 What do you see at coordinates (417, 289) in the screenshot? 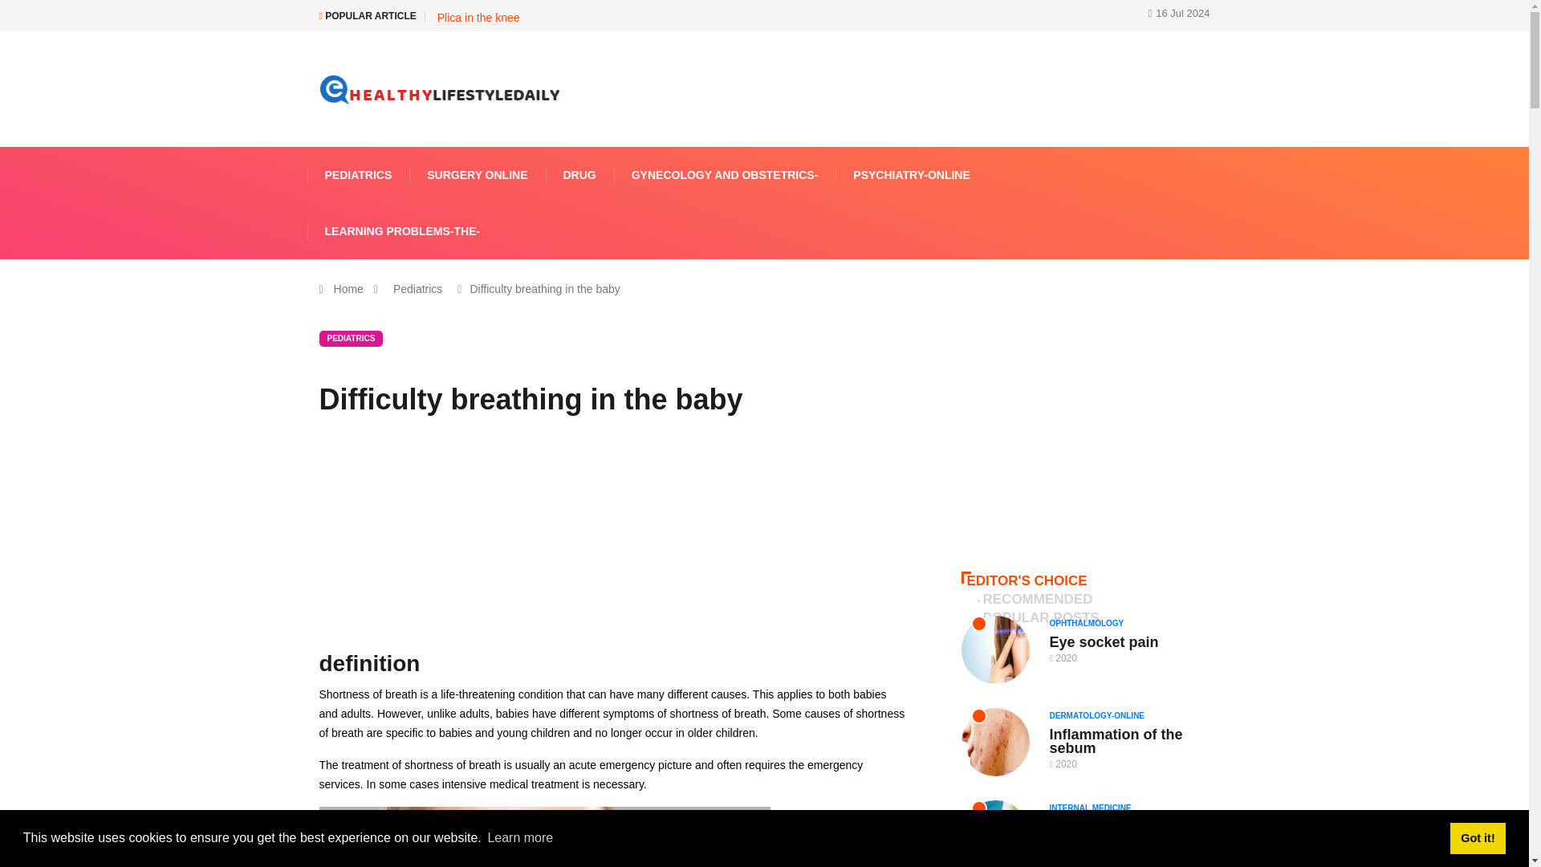
I see `Pediatrics` at bounding box center [417, 289].